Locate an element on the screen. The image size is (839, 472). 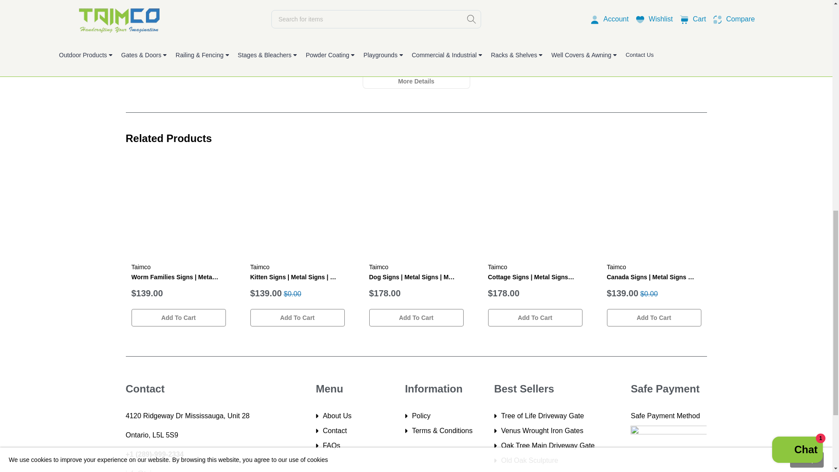
Taimco is located at coordinates (616, 267).